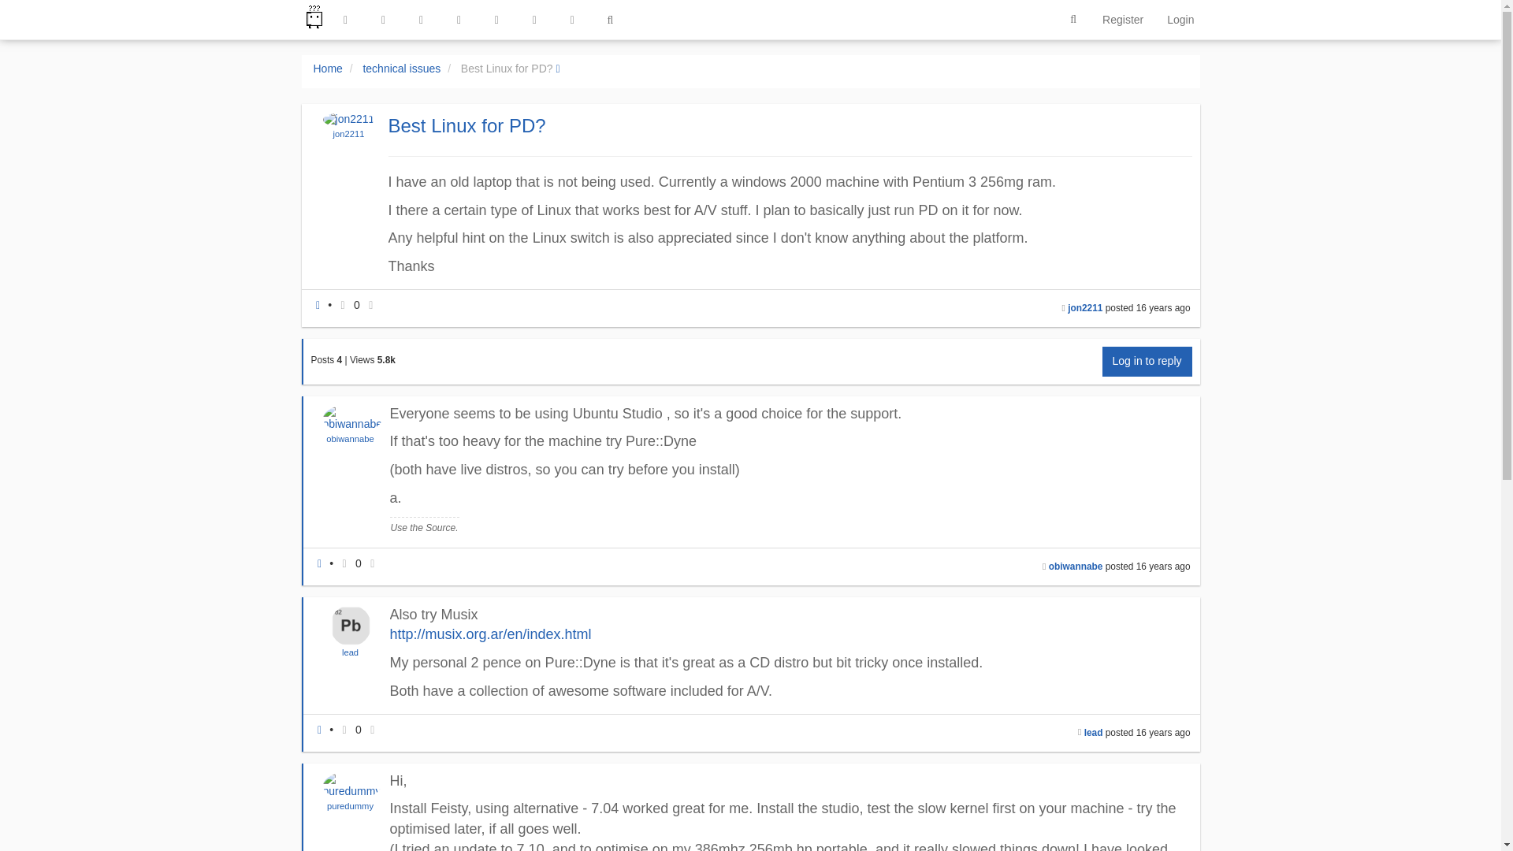 This screenshot has height=851, width=1513. What do you see at coordinates (1123, 19) in the screenshot?
I see `Register` at bounding box center [1123, 19].